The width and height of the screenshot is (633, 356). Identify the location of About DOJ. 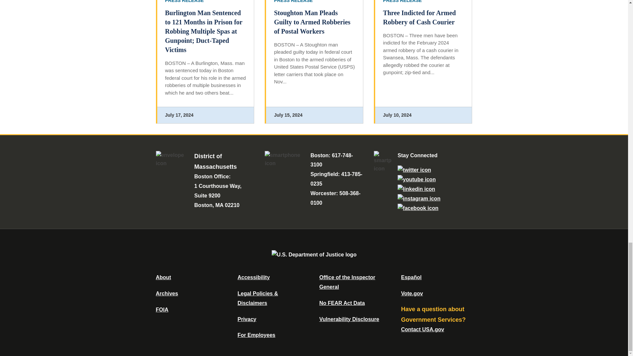
(163, 277).